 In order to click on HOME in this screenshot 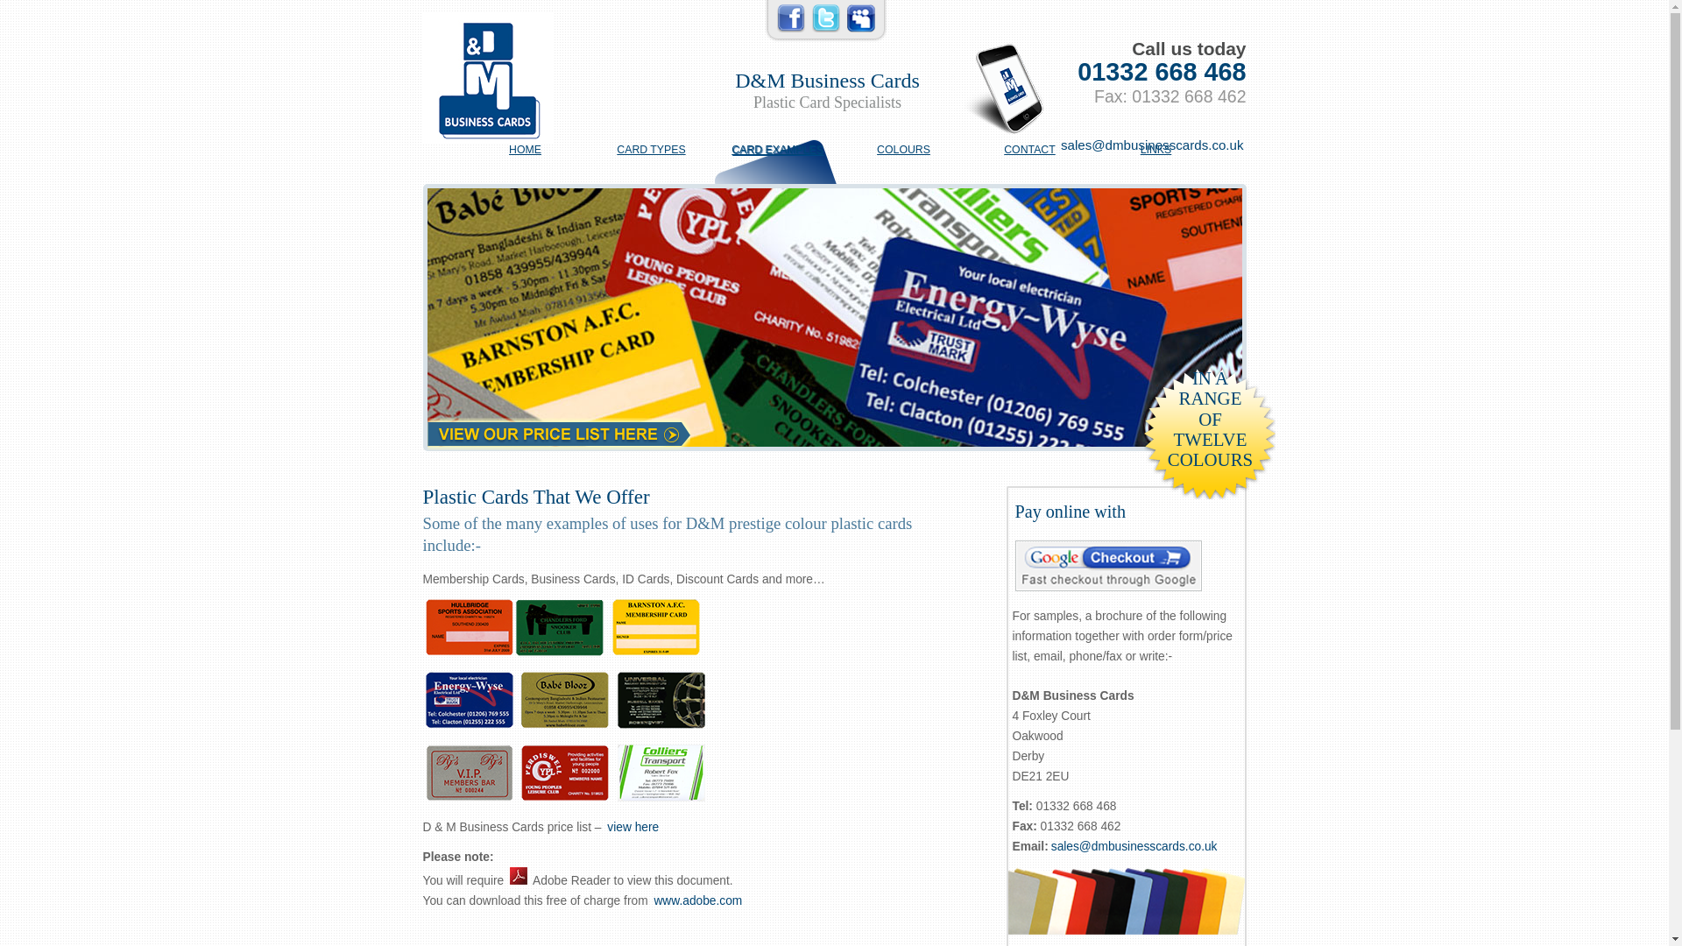, I will do `click(526, 150)`.